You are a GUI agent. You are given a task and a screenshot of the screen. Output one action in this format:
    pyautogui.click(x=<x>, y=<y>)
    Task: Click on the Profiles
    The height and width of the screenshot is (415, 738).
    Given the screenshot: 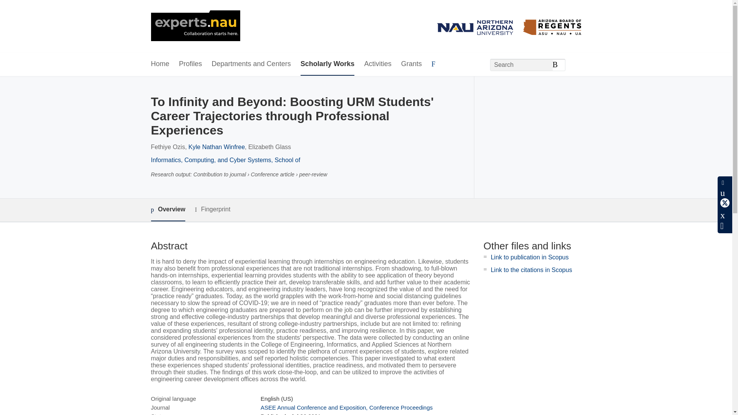 What is the action you would take?
    pyautogui.click(x=191, y=64)
    